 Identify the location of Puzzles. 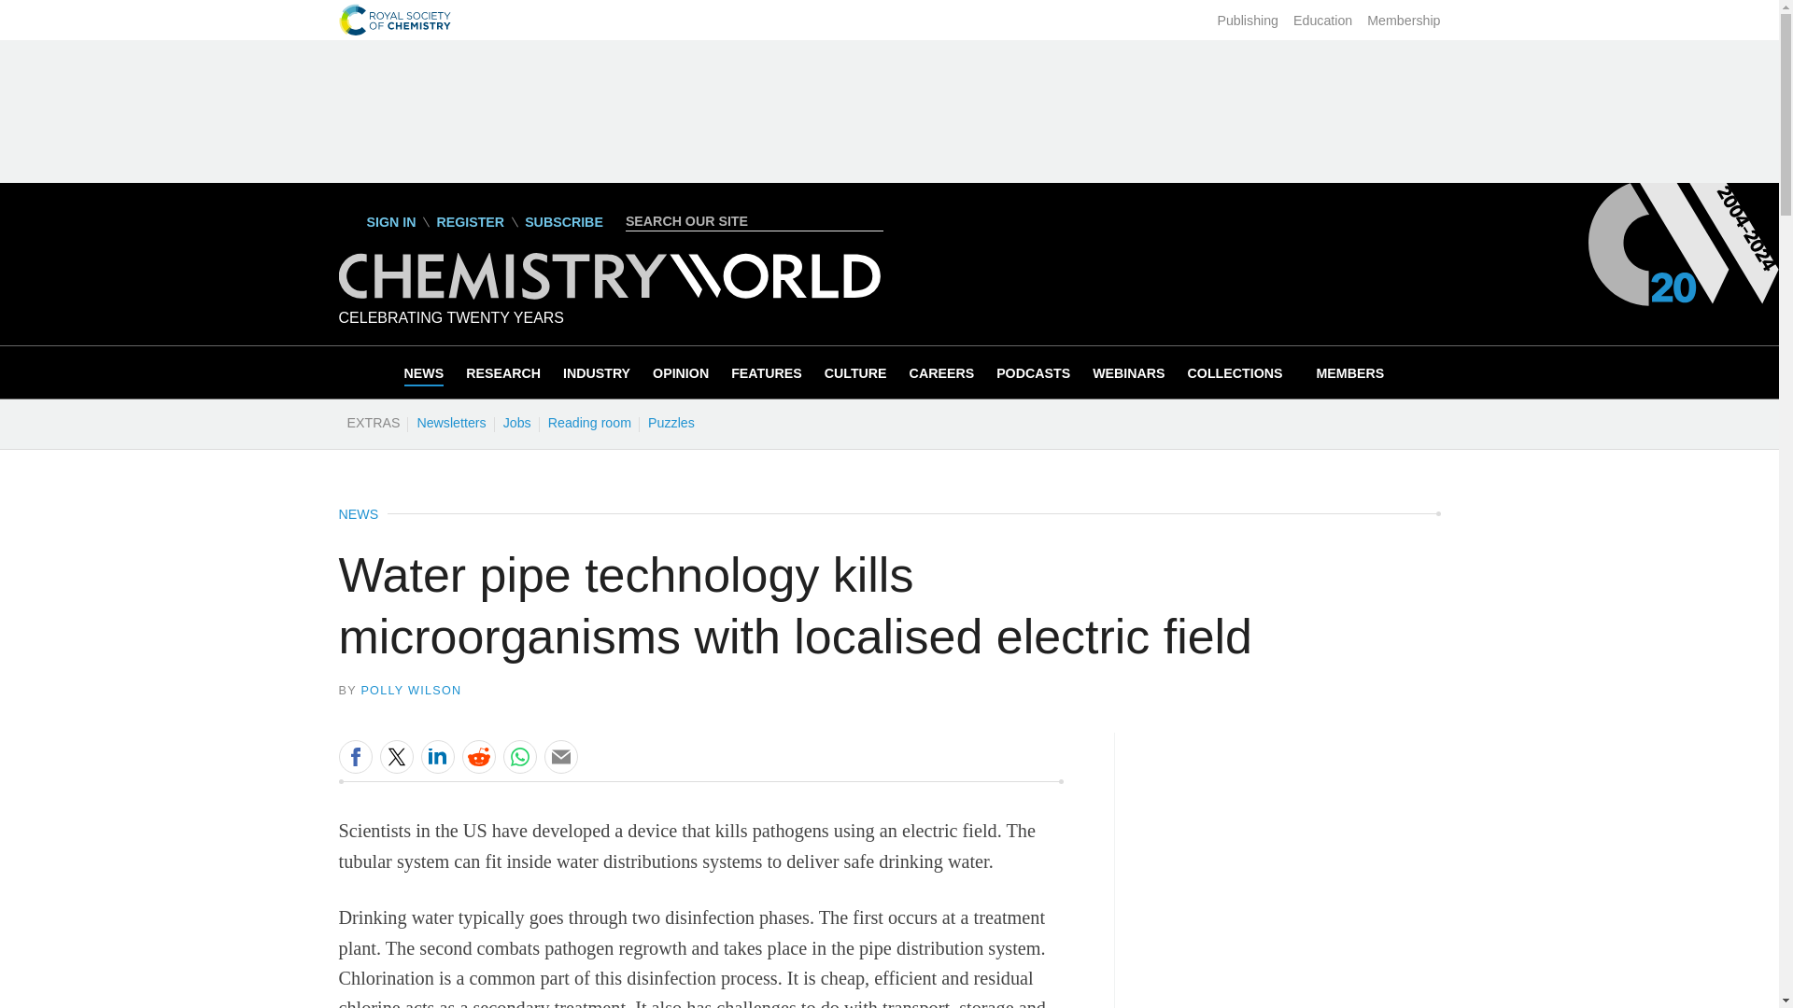
(671, 422).